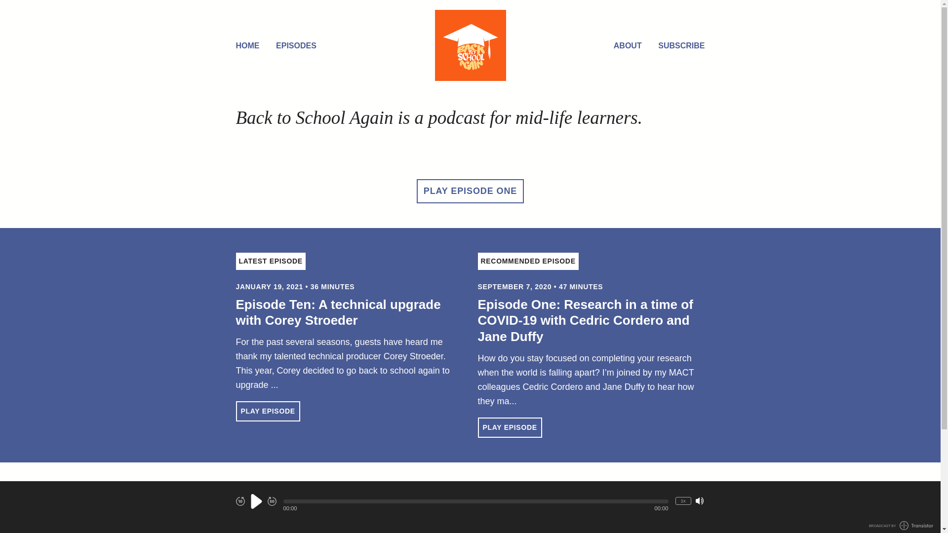 This screenshot has height=533, width=948. I want to click on HOME, so click(248, 46).